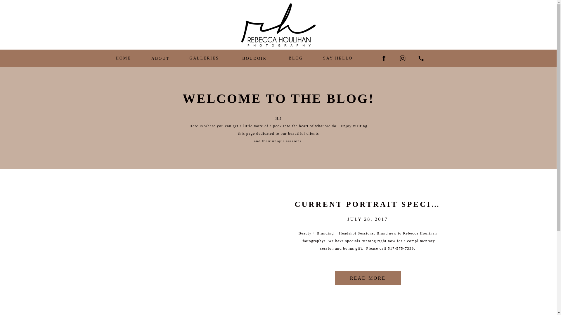  What do you see at coordinates (338, 58) in the screenshot?
I see `SAY HELLO` at bounding box center [338, 58].